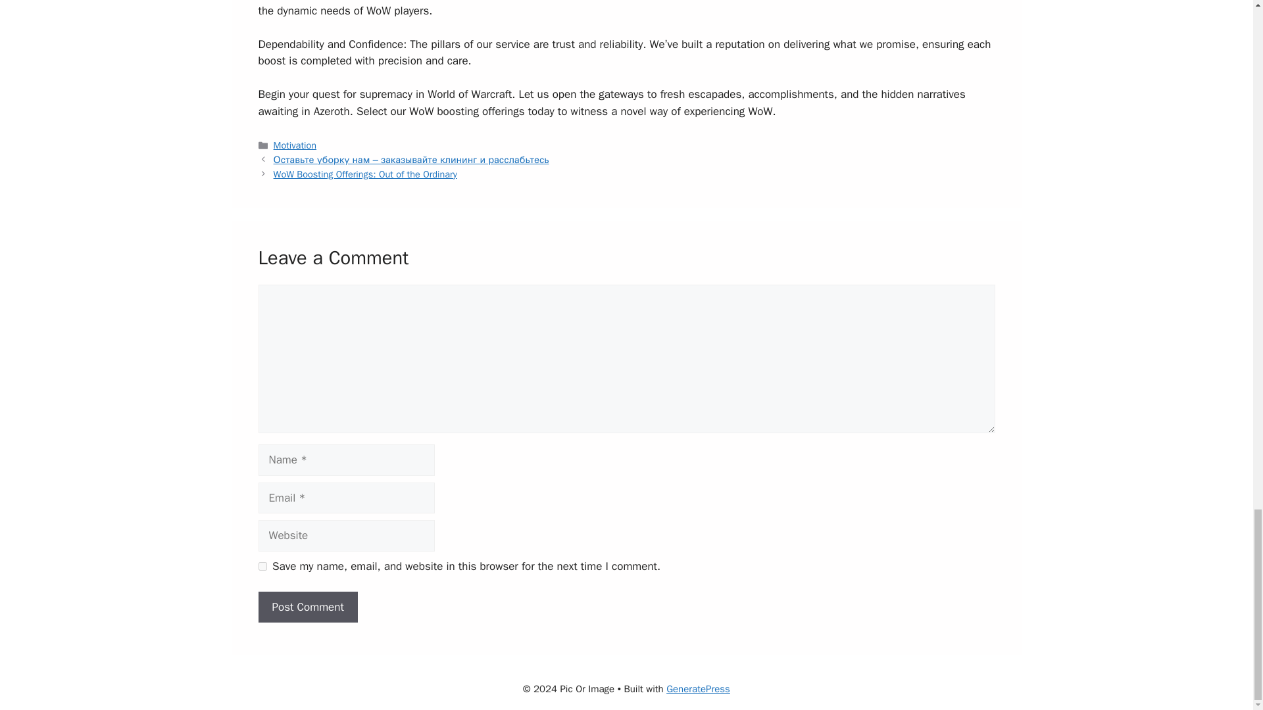  What do you see at coordinates (698, 689) in the screenshot?
I see `GeneratePress` at bounding box center [698, 689].